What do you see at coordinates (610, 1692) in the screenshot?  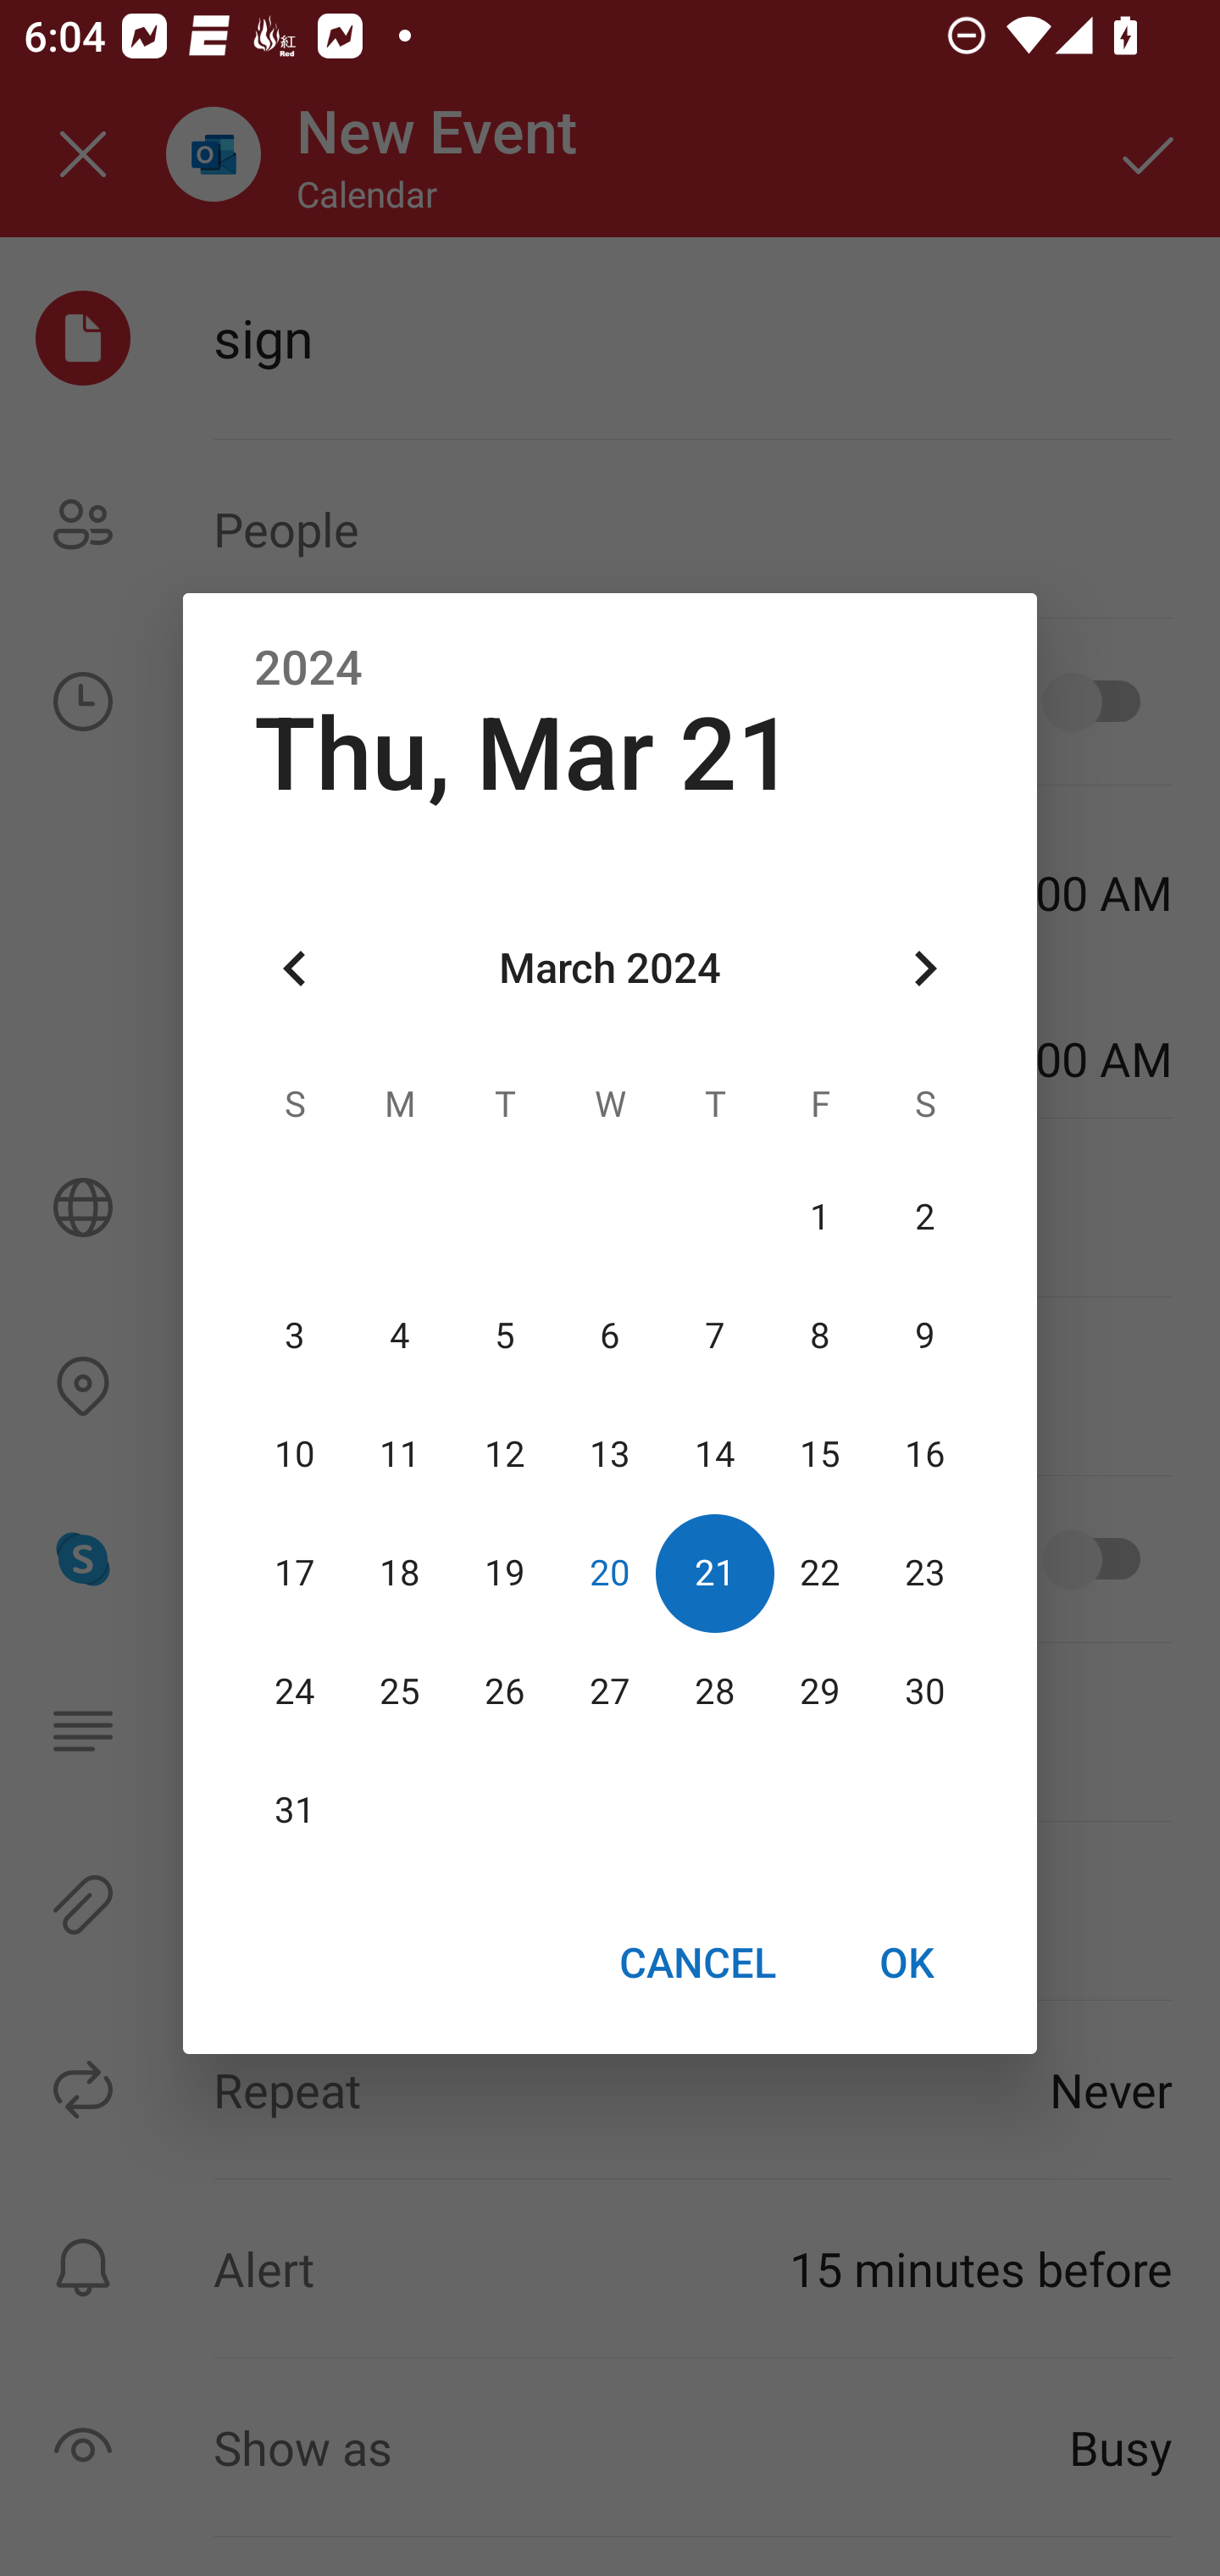 I see `27 27 March 2024` at bounding box center [610, 1692].